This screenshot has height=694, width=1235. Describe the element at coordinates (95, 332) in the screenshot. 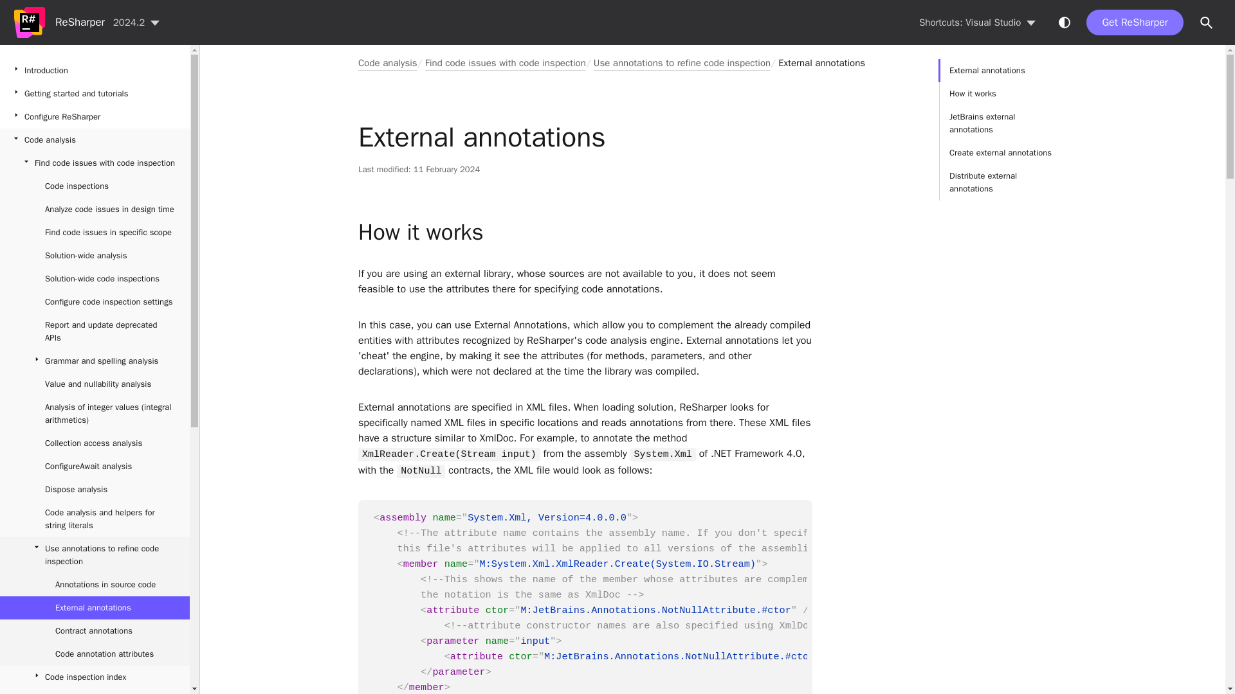

I see `Report and update deprecated APIs` at that location.